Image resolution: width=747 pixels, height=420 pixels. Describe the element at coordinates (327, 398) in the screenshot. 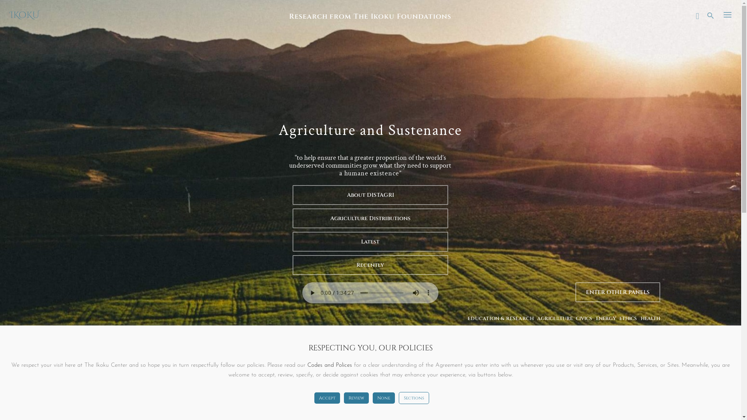

I see `Accept` at that location.